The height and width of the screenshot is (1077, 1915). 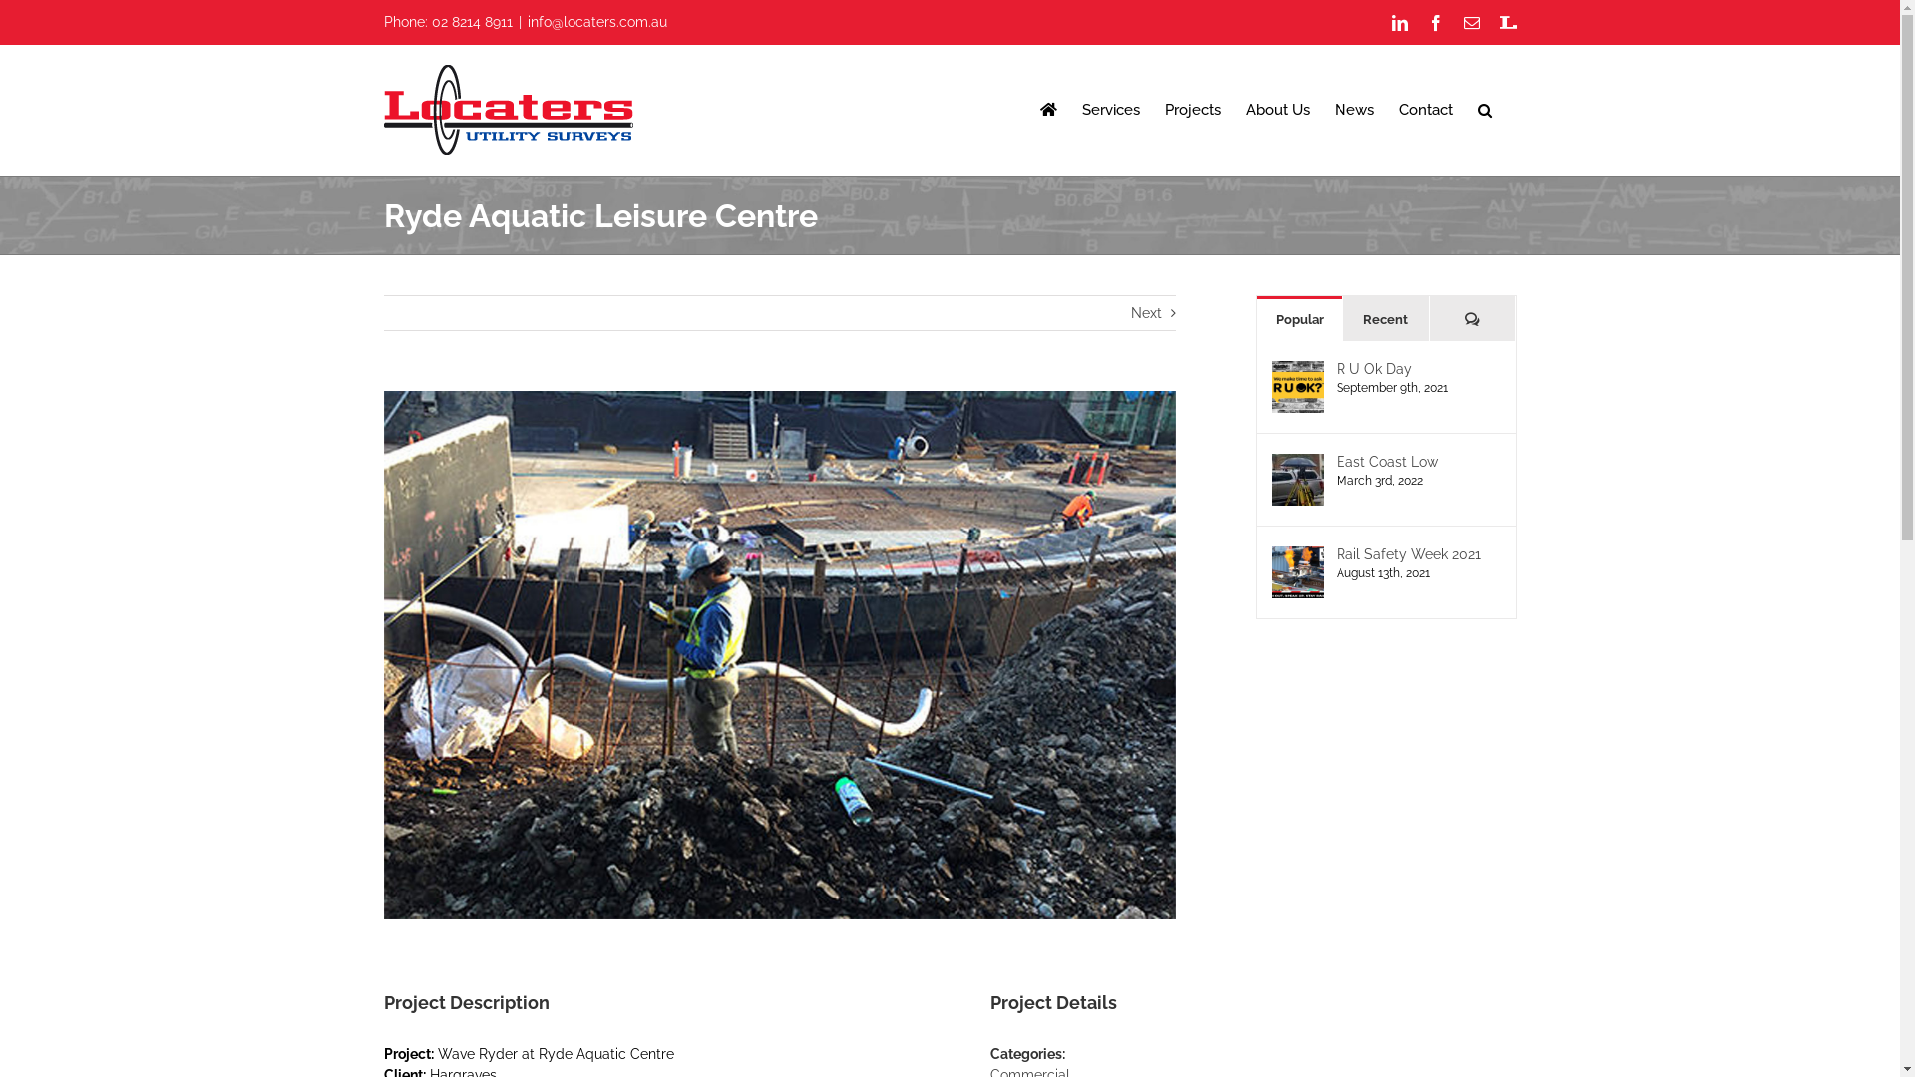 I want to click on Projects, so click(x=1193, y=110).